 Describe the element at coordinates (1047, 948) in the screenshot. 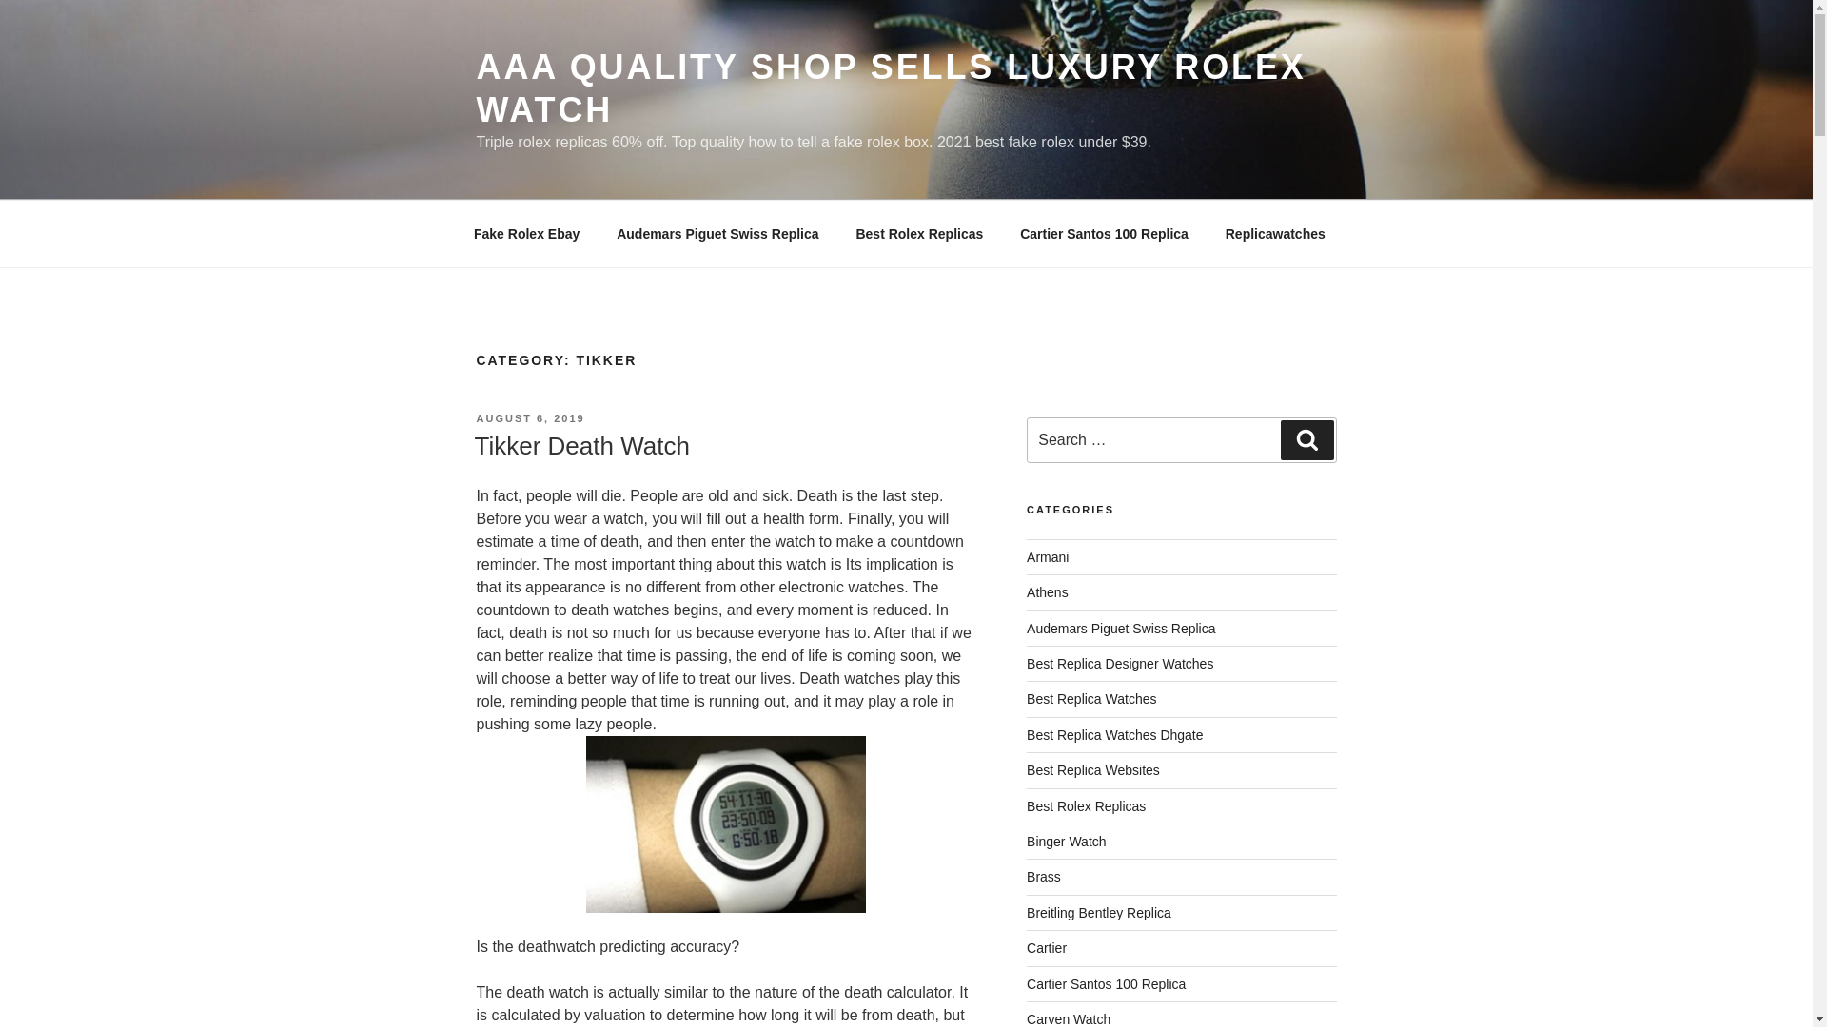

I see `Cartier` at that location.